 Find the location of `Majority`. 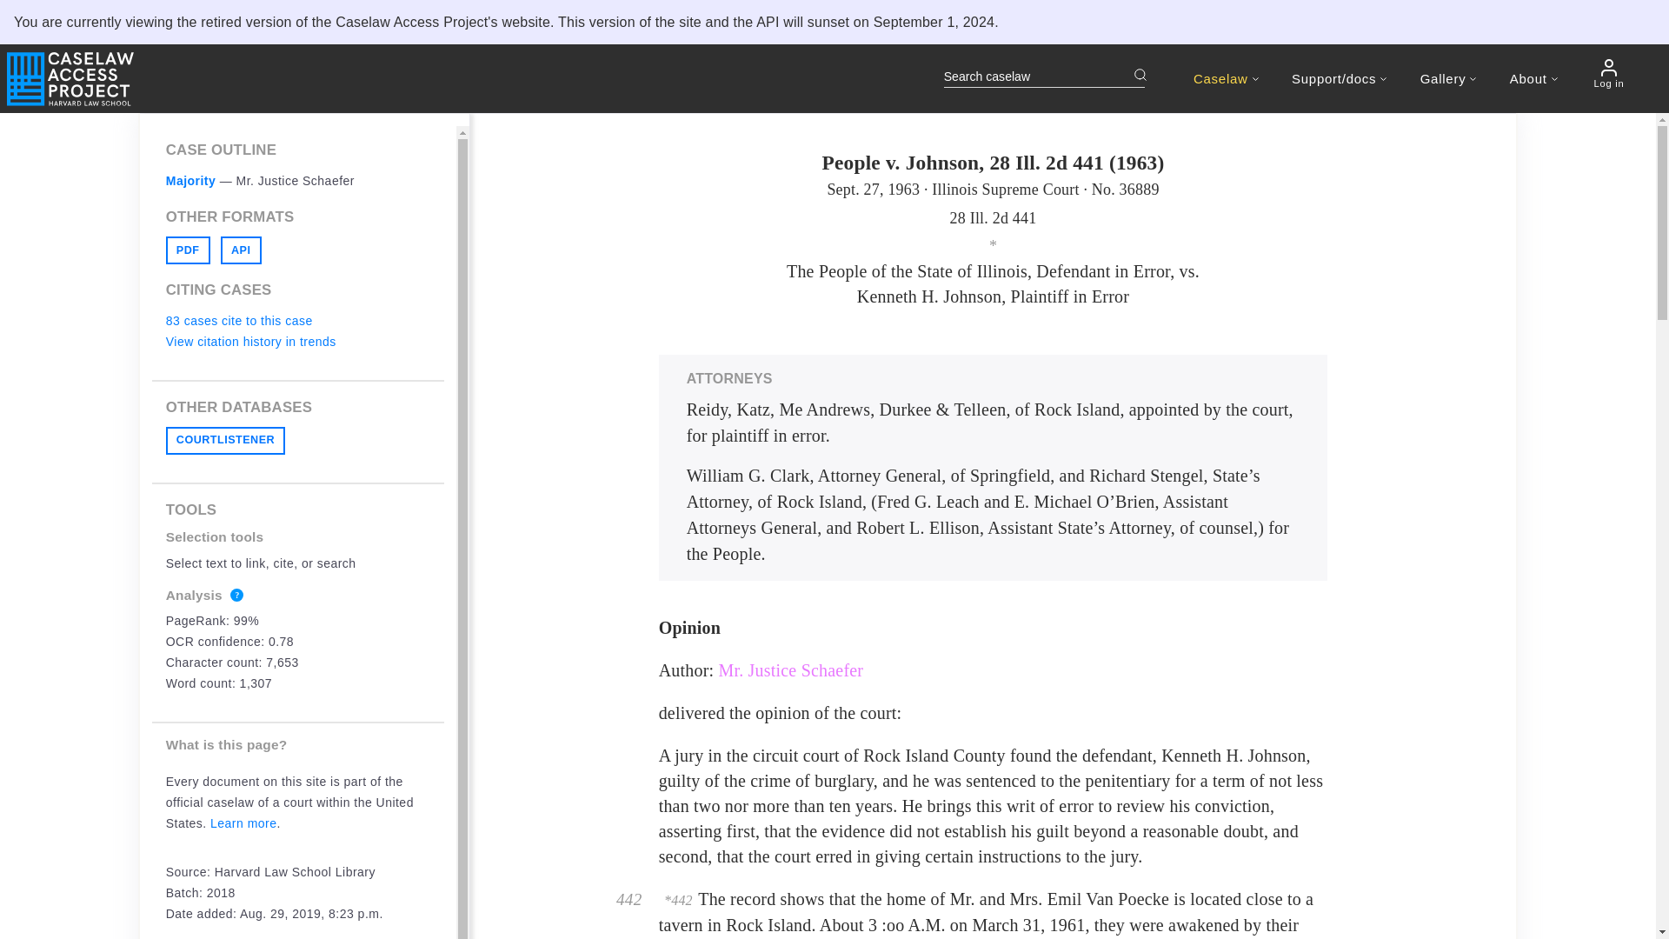

Majority is located at coordinates (191, 181).